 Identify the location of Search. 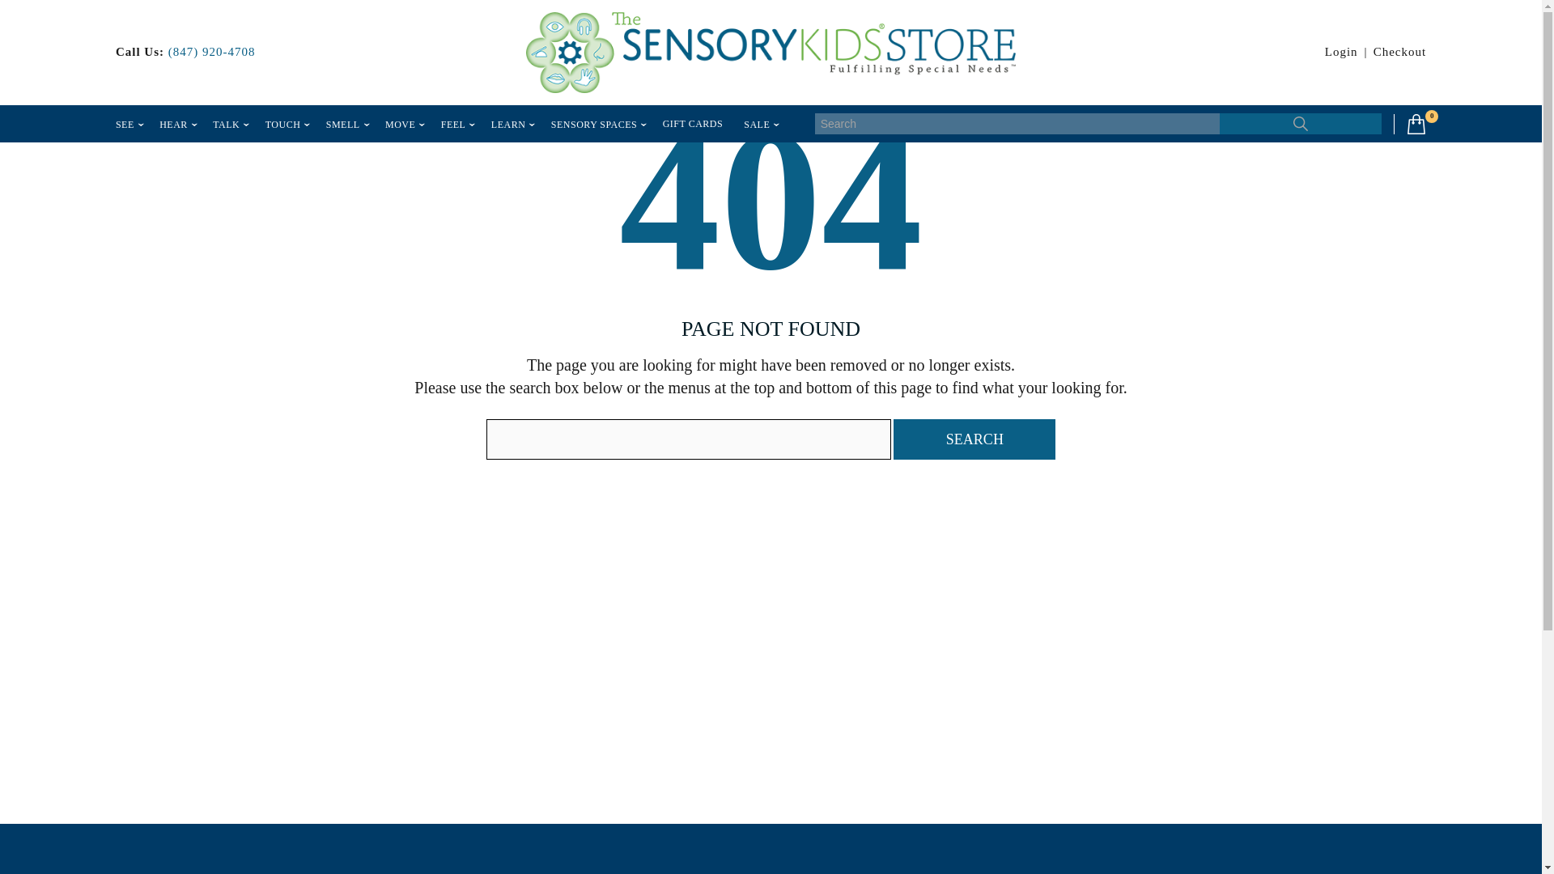
(1300, 124).